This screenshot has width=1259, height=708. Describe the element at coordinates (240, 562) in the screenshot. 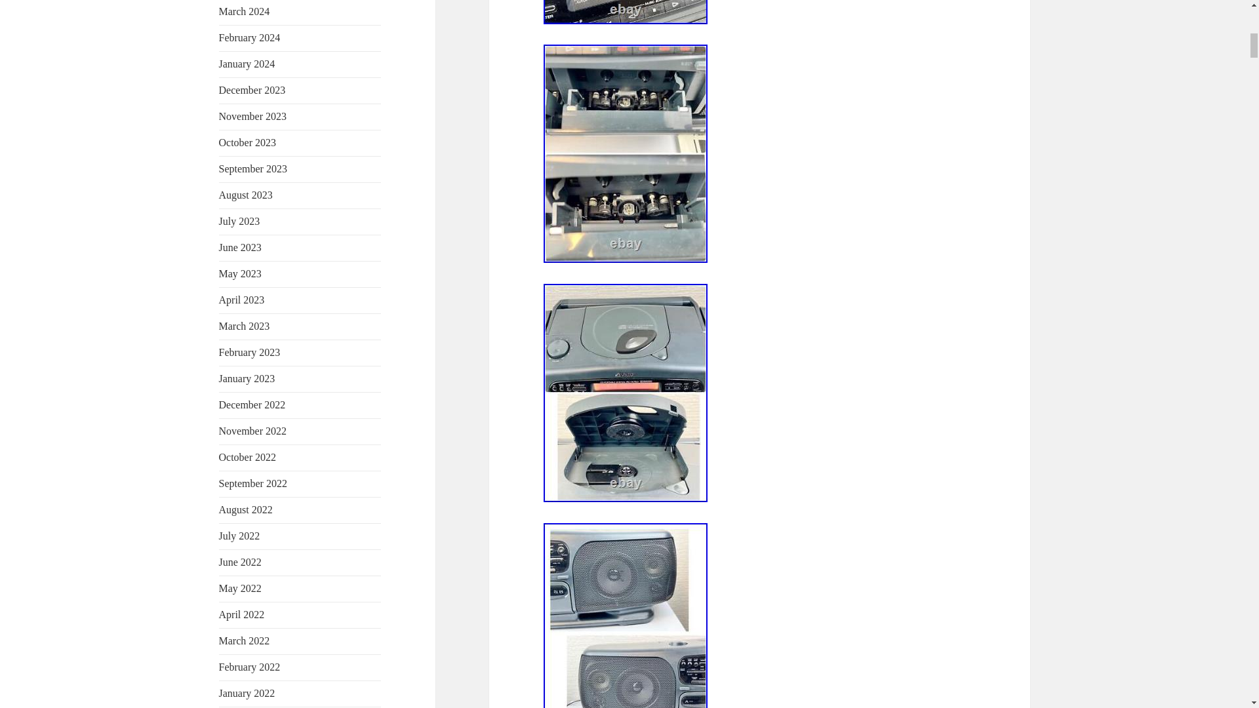

I see `June 2022` at that location.